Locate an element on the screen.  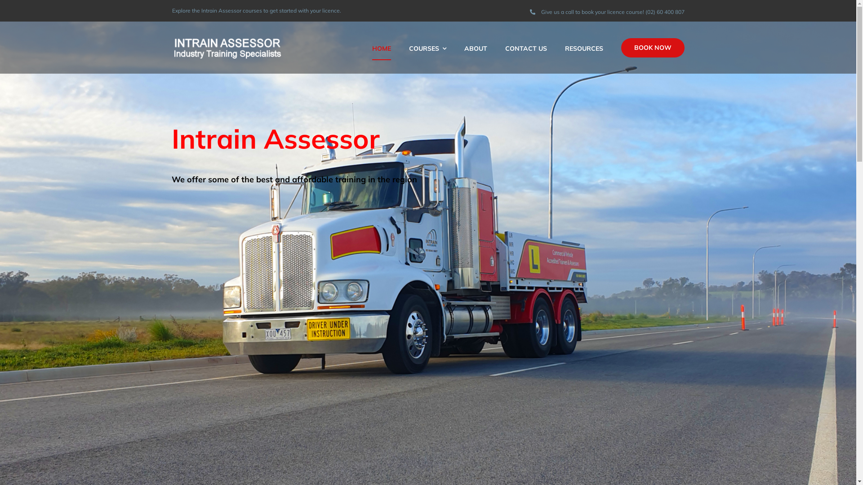
ABOUT is located at coordinates (476, 48).